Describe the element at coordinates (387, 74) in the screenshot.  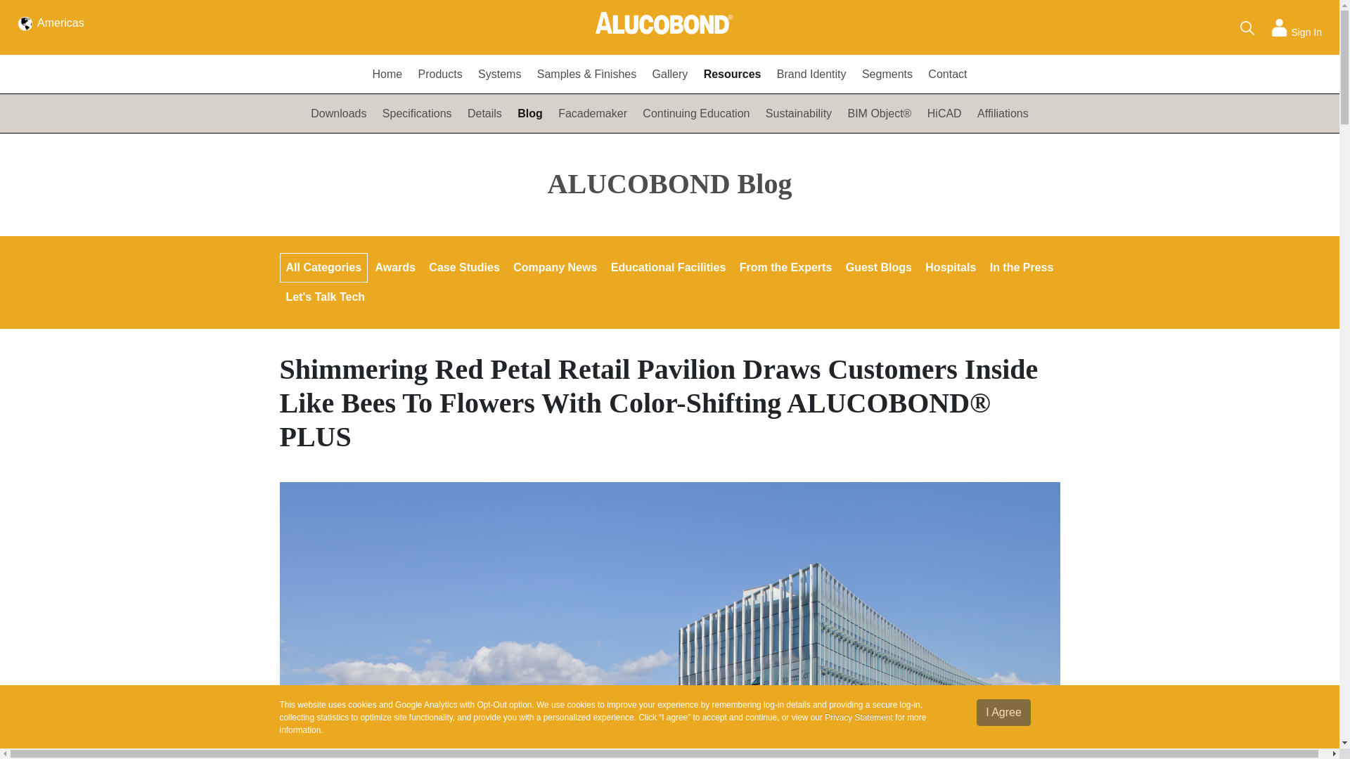
I see `Home` at that location.